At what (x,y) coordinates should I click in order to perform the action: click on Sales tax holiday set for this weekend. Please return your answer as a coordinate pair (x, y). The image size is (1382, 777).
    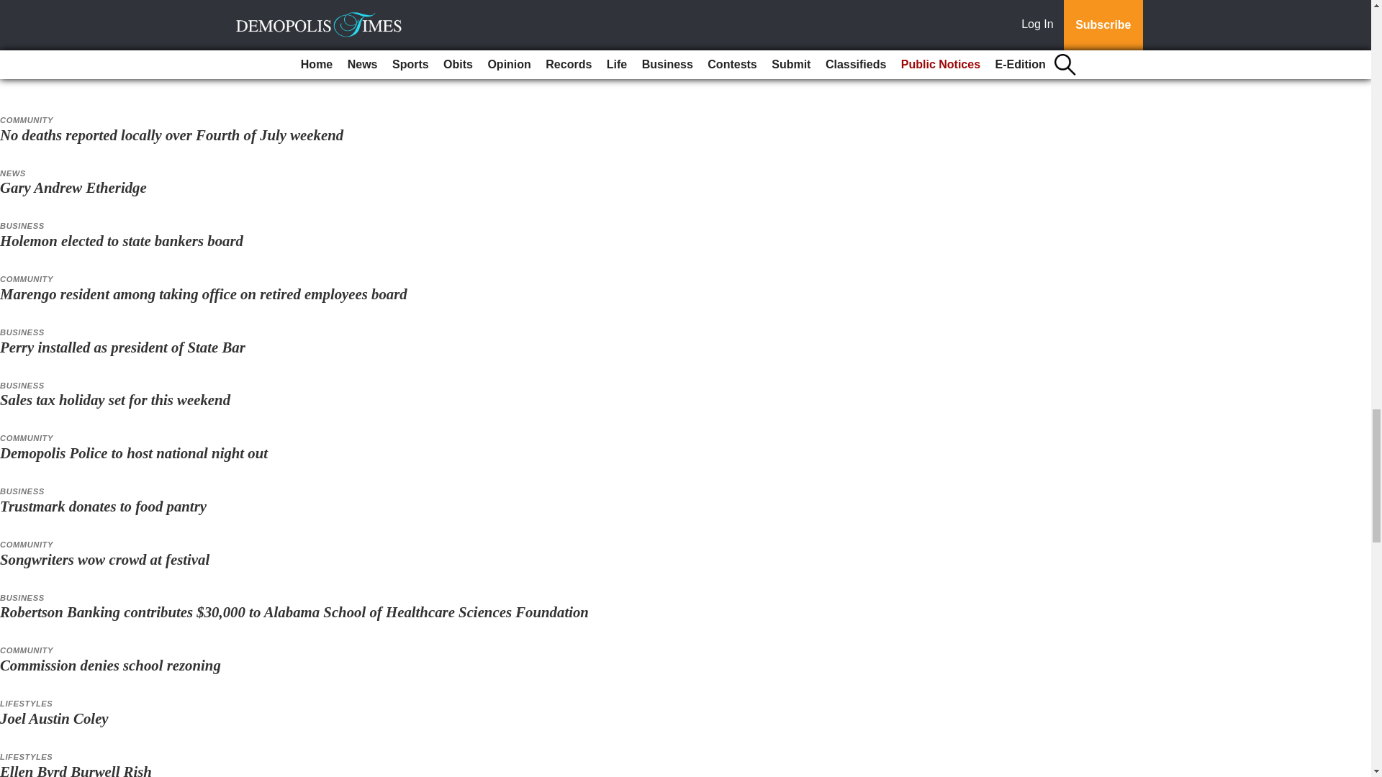
    Looking at the image, I should click on (115, 400).